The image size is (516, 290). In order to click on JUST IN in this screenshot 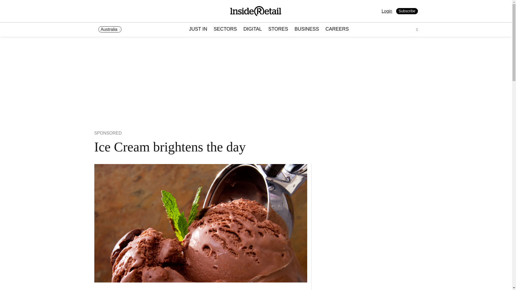, I will do `click(198, 30)`.